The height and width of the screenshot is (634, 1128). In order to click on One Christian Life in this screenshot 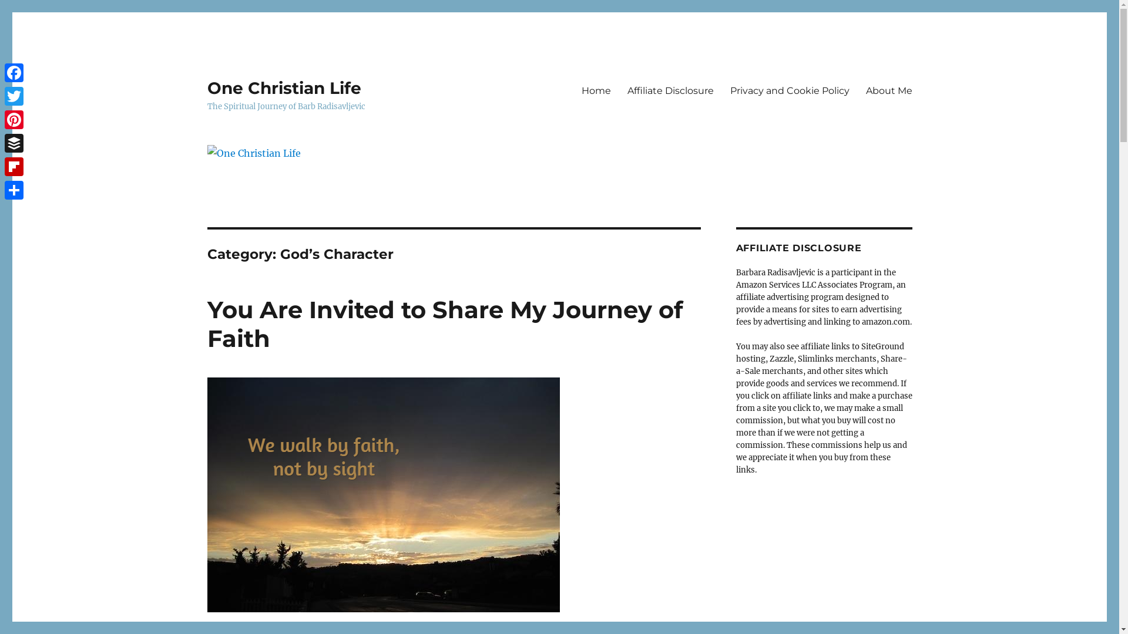, I will do `click(284, 88)`.